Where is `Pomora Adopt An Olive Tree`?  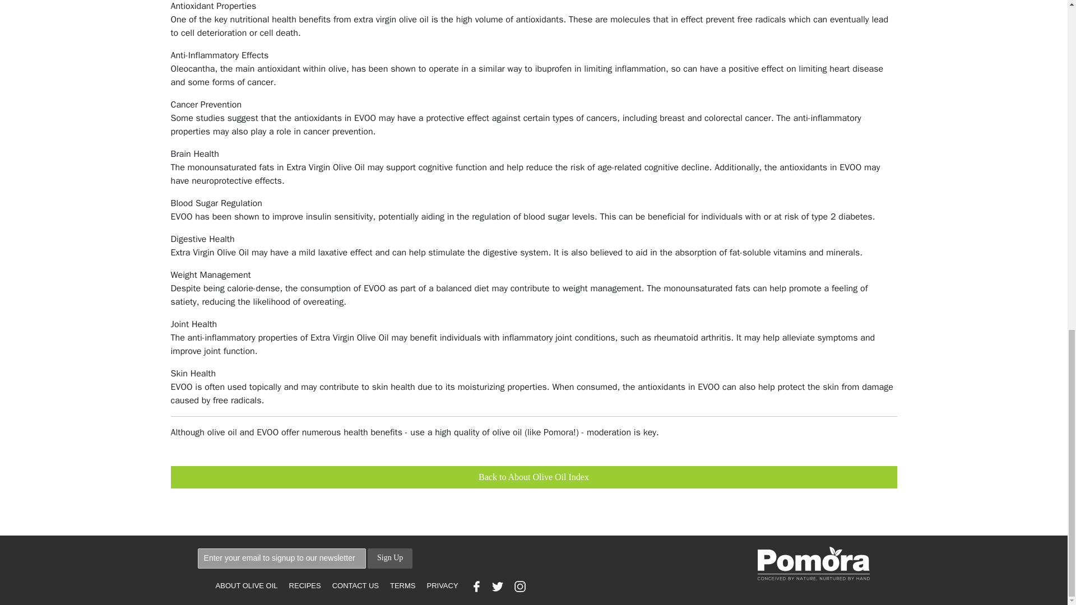 Pomora Adopt An Olive Tree is located at coordinates (813, 564).